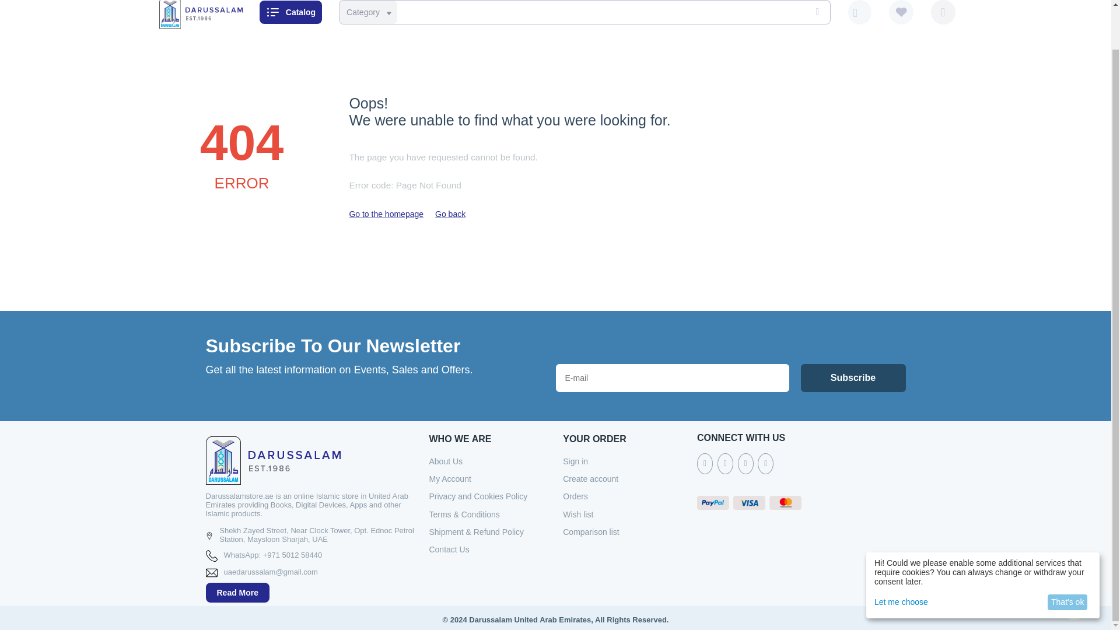  I want to click on Darussalam Publishers, so click(200, 12).